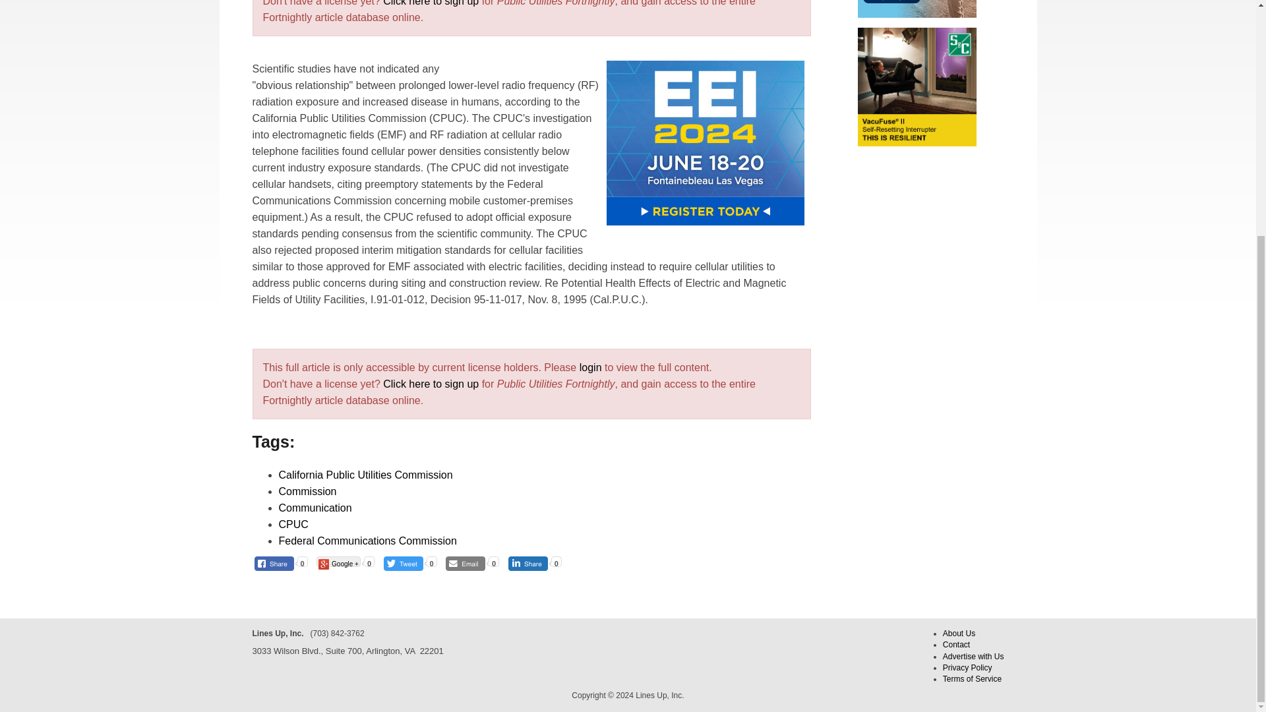 This screenshot has width=1266, height=712. What do you see at coordinates (591, 367) in the screenshot?
I see `login` at bounding box center [591, 367].